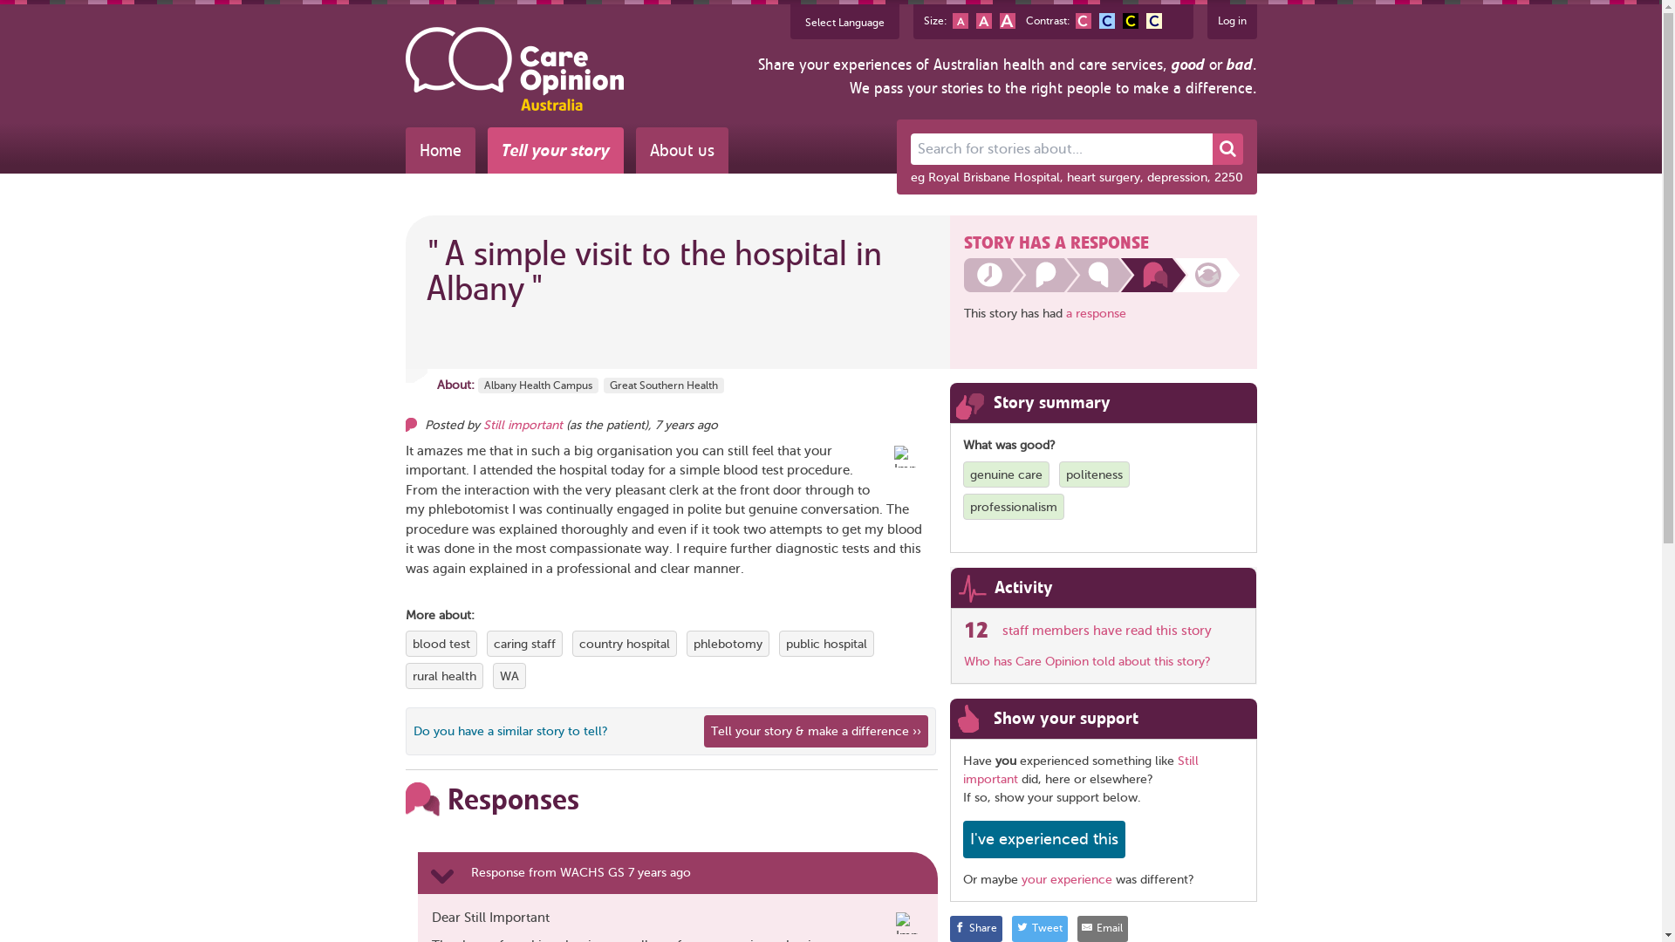 The image size is (1675, 942). Describe the element at coordinates (525, 644) in the screenshot. I see `caring staff` at that location.